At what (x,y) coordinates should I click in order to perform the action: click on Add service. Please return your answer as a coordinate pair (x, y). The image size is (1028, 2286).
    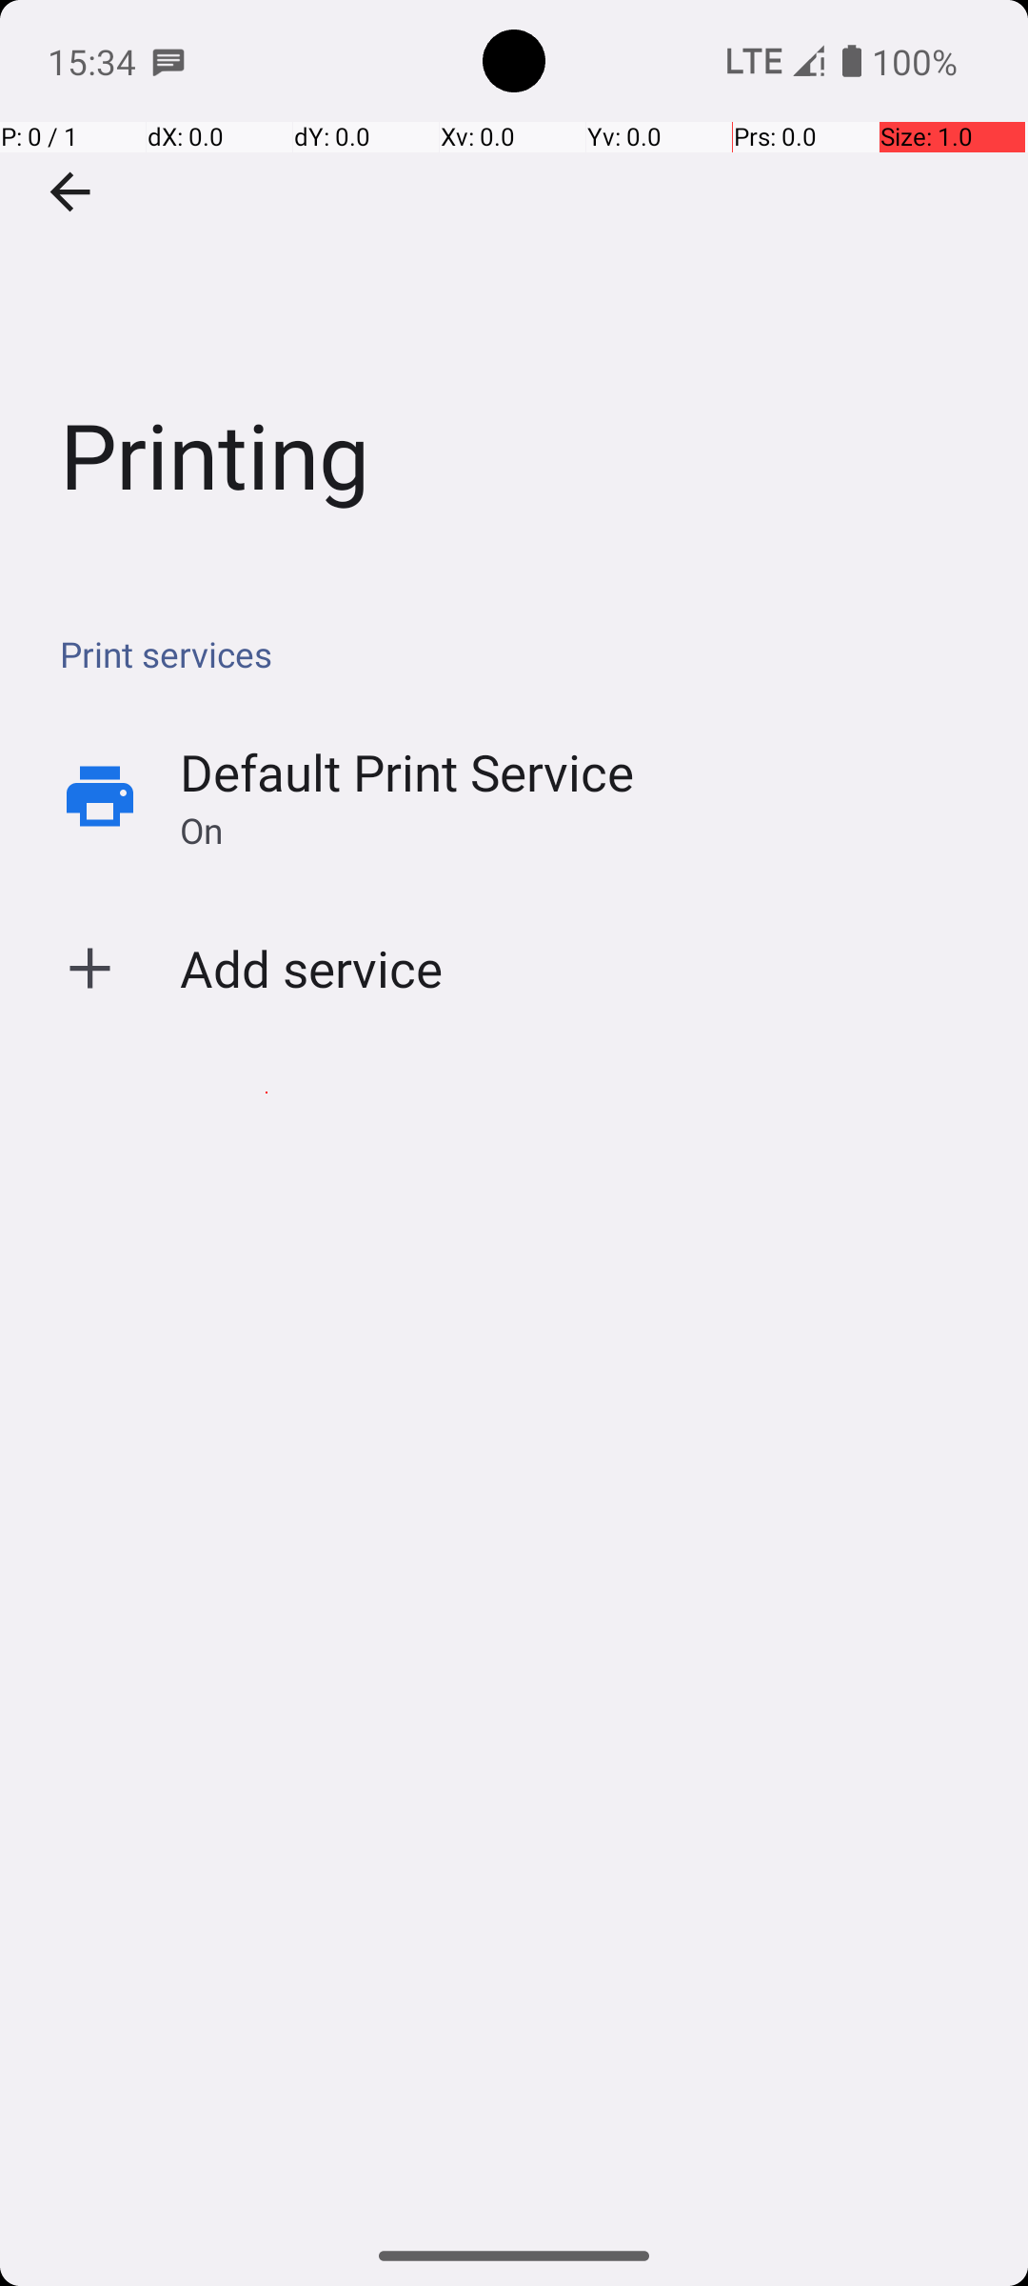
    Looking at the image, I should click on (312, 968).